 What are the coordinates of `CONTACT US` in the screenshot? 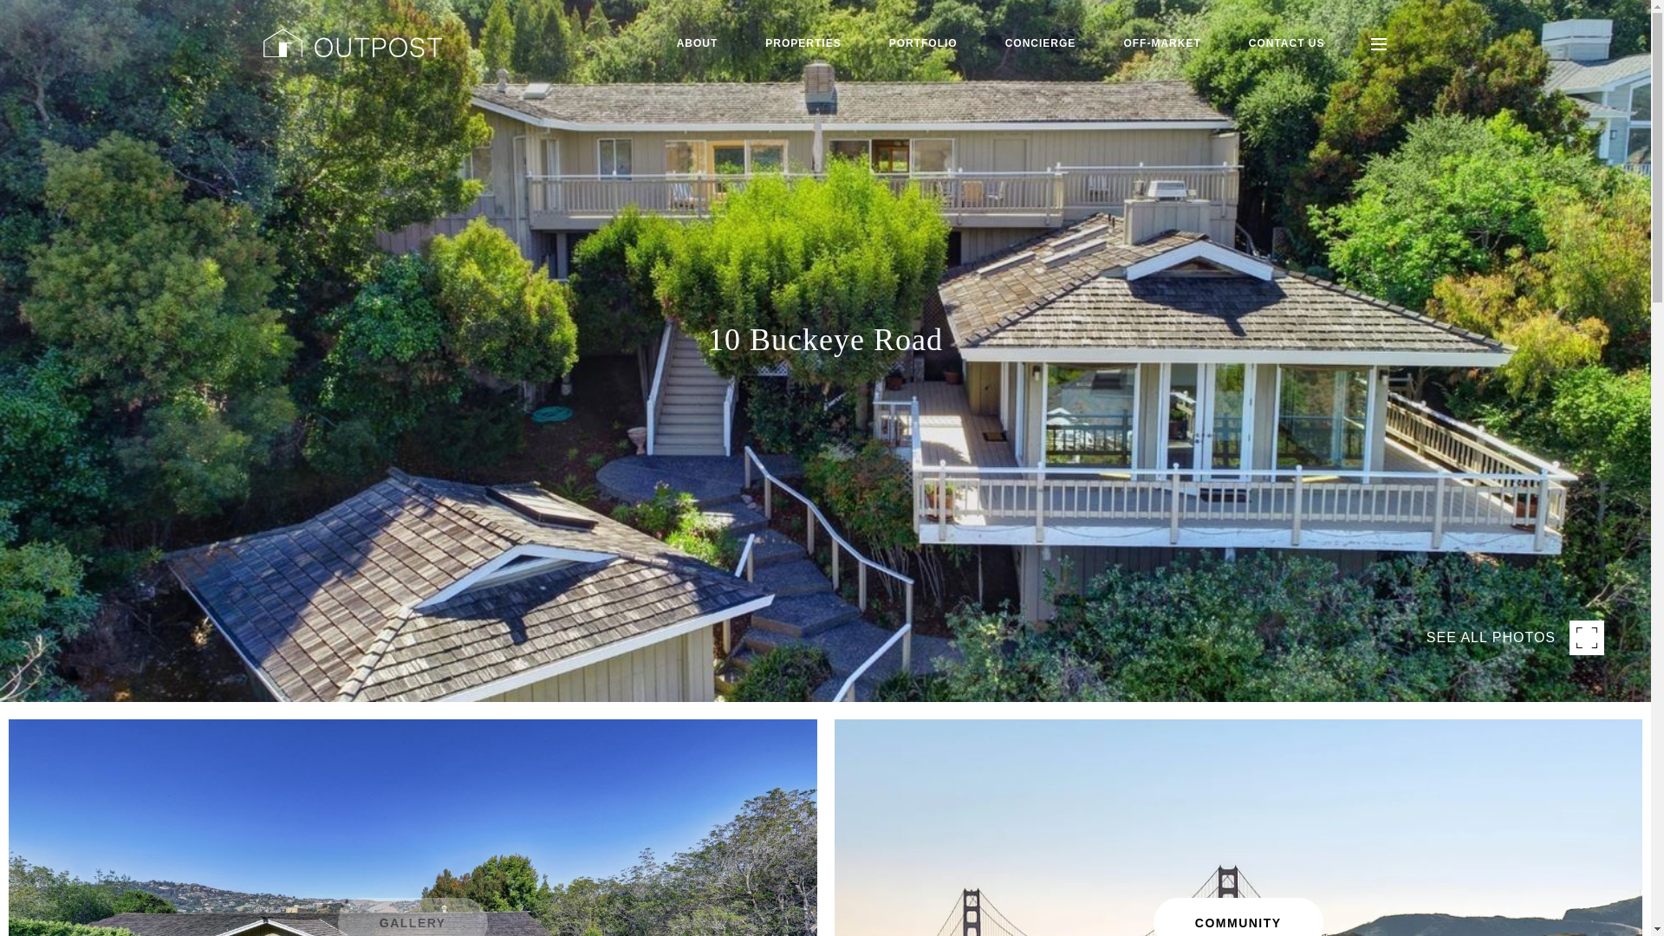 It's located at (1286, 43).